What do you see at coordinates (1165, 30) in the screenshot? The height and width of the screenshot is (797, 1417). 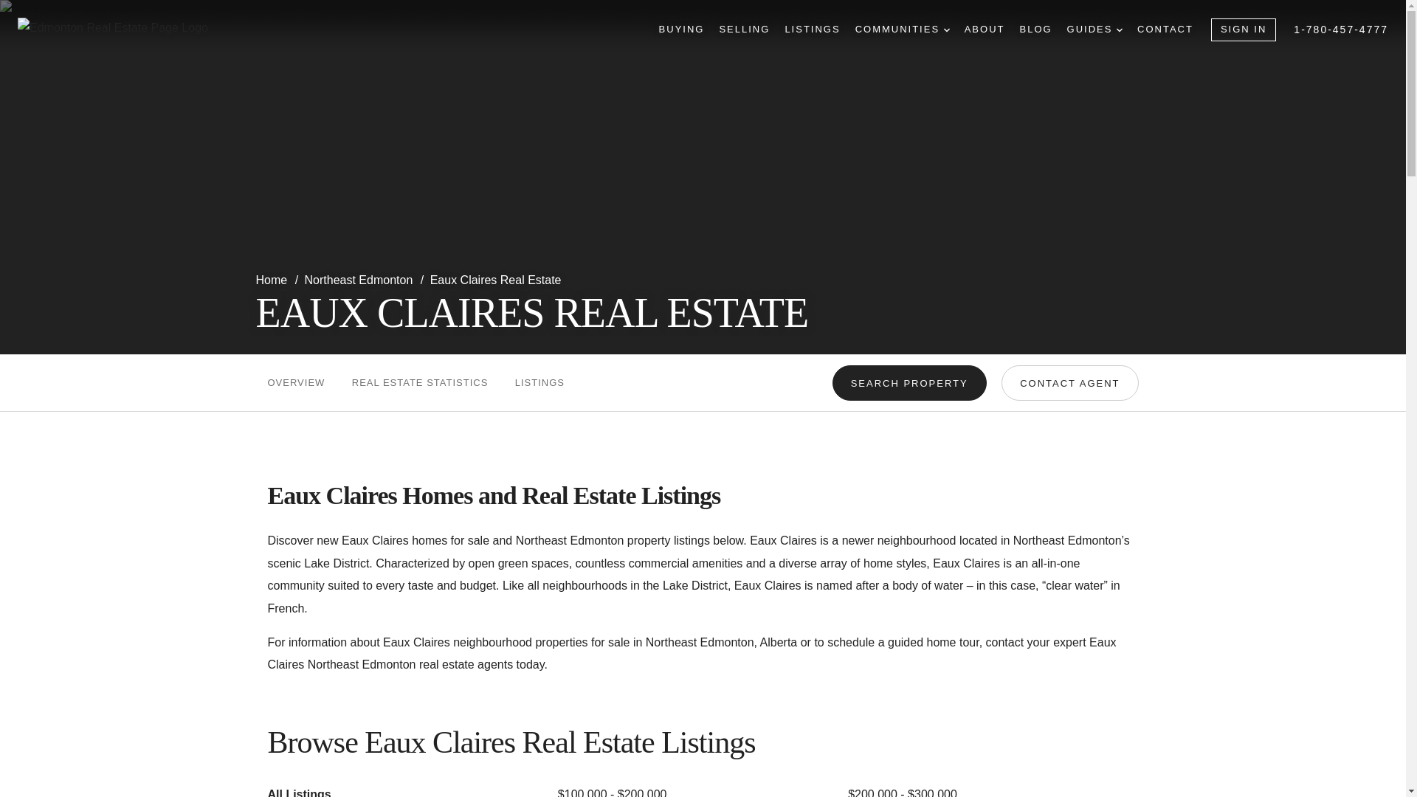 I see `CONTACT` at bounding box center [1165, 30].